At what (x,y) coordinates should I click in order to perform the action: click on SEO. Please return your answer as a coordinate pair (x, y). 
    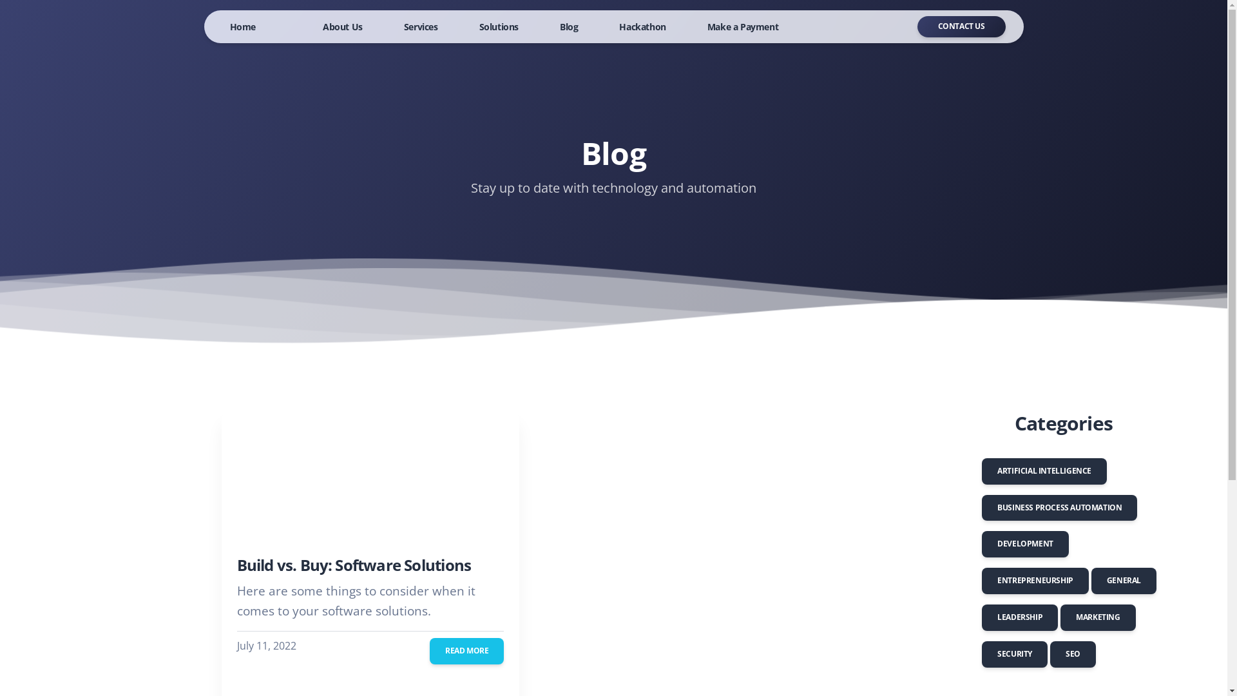
    Looking at the image, I should click on (1073, 655).